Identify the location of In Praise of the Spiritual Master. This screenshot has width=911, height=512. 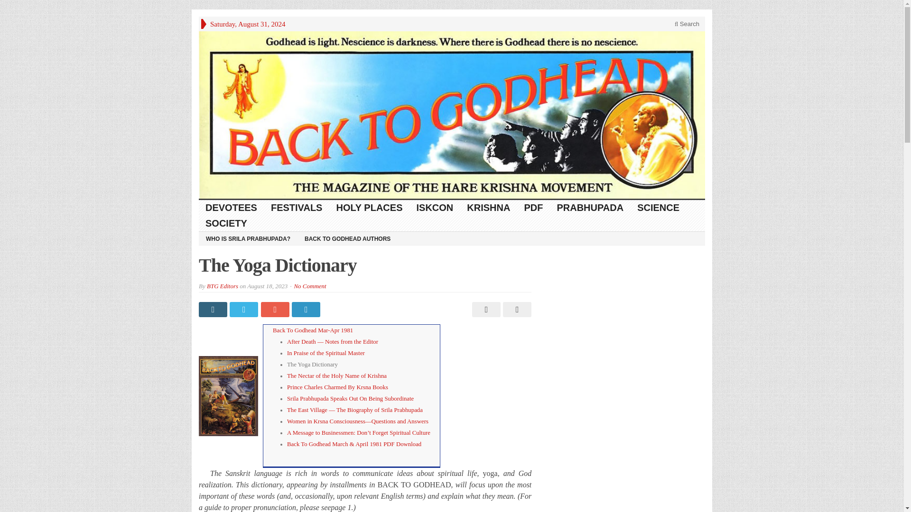
(325, 353).